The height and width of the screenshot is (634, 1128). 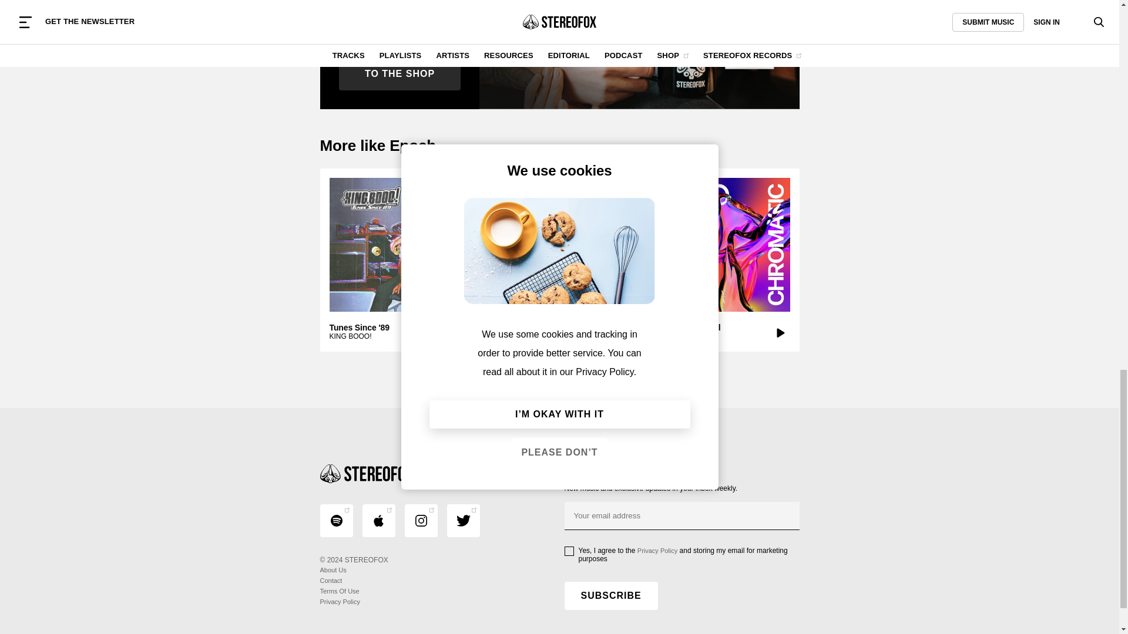 I want to click on Tunes Since '89, so click(x=396, y=245).